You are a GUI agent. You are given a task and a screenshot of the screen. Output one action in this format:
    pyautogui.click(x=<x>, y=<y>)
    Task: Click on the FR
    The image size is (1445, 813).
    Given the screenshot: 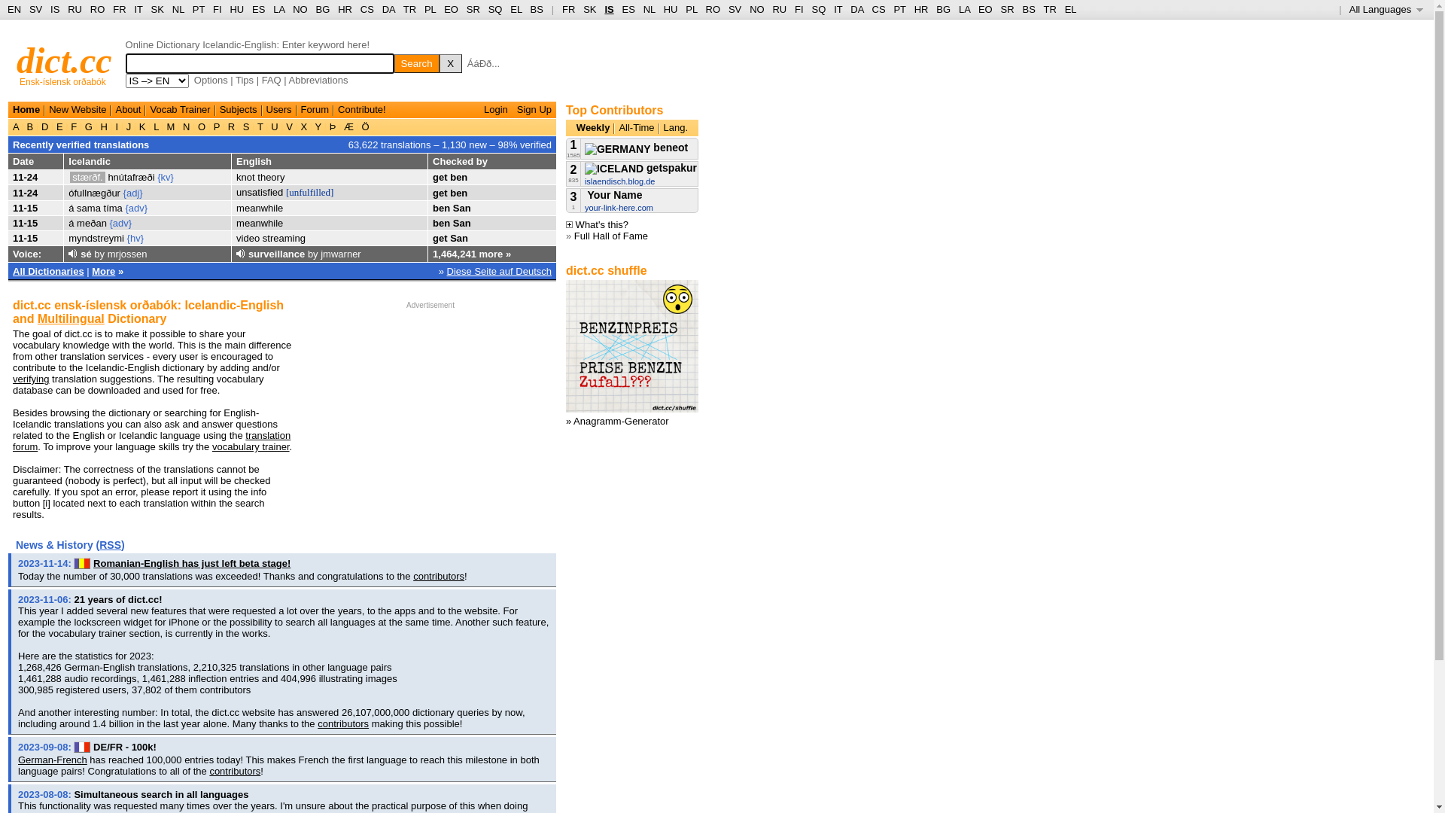 What is the action you would take?
    pyautogui.click(x=569, y=9)
    